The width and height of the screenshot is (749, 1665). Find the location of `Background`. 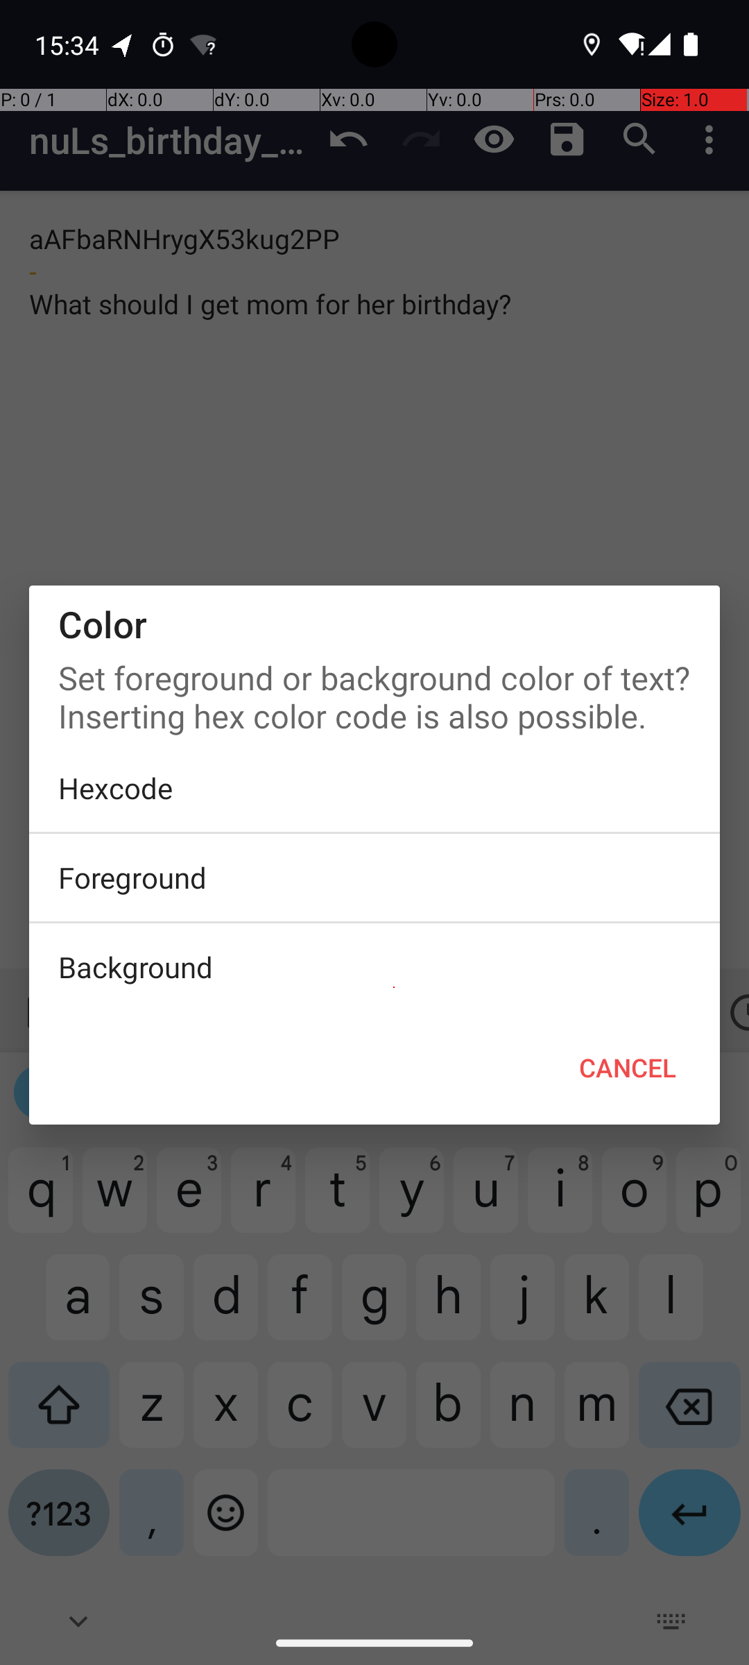

Background is located at coordinates (374, 967).